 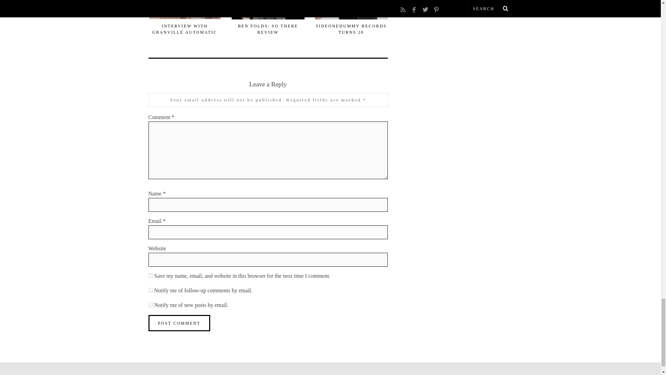 What do you see at coordinates (151, 290) in the screenshot?
I see `subscribe` at bounding box center [151, 290].